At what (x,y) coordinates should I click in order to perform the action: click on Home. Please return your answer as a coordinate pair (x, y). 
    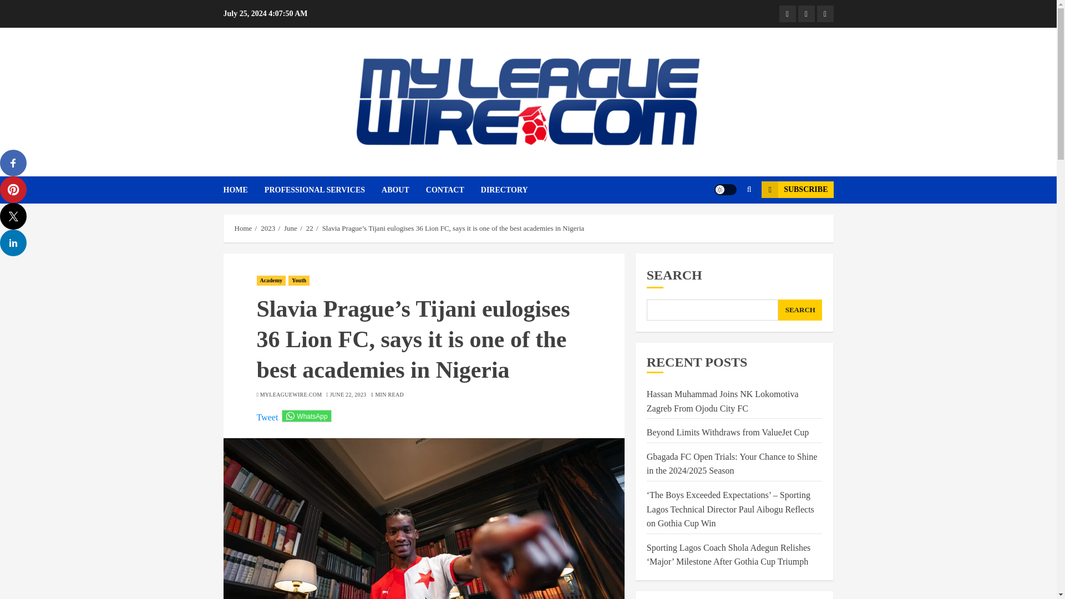
    Looking at the image, I should click on (243, 229).